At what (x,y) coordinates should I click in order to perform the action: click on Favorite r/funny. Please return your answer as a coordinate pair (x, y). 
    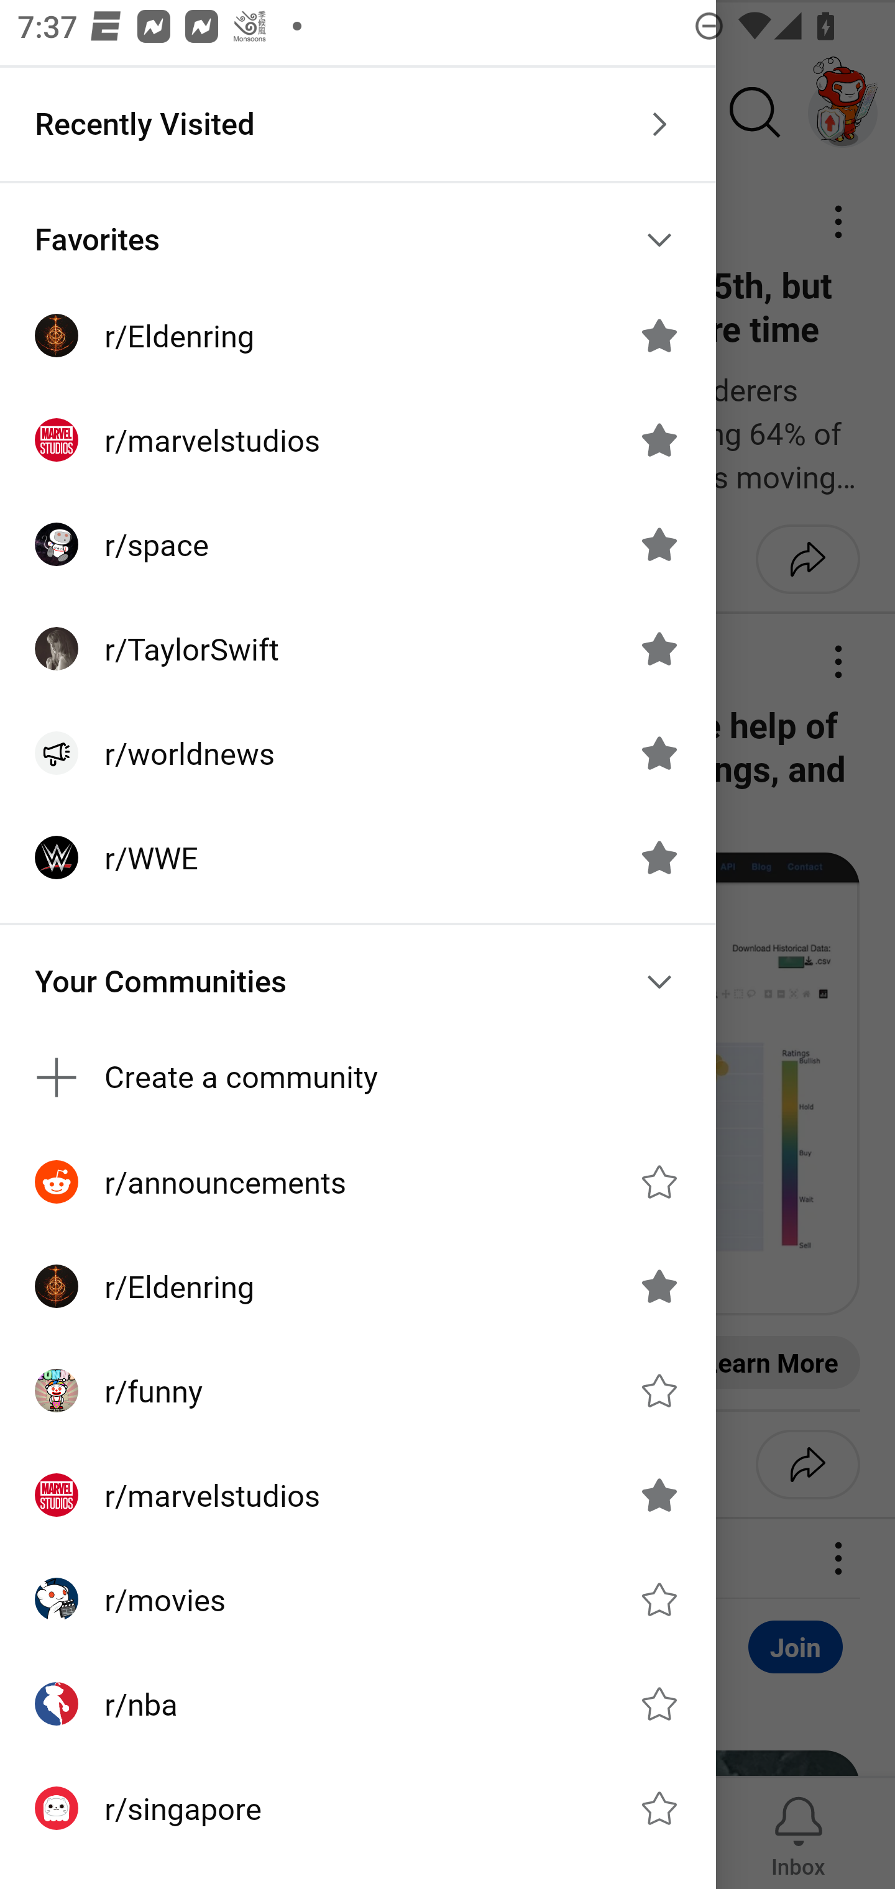
    Looking at the image, I should click on (659, 1391).